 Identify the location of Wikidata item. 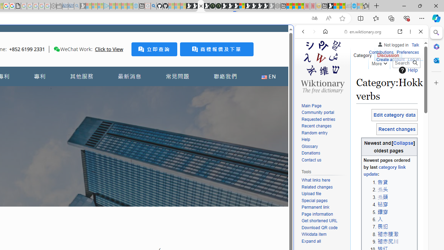
(314, 235).